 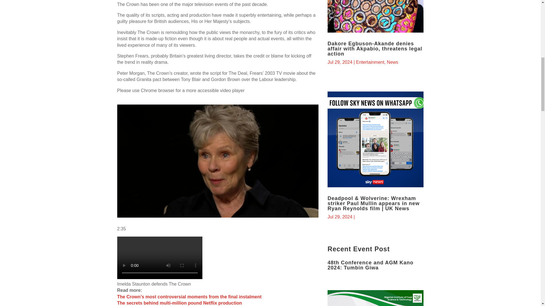 What do you see at coordinates (370, 62) in the screenshot?
I see `Entertainment` at bounding box center [370, 62].